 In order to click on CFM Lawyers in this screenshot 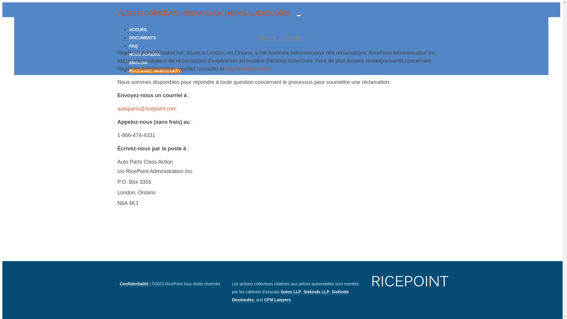, I will do `click(277, 300)`.